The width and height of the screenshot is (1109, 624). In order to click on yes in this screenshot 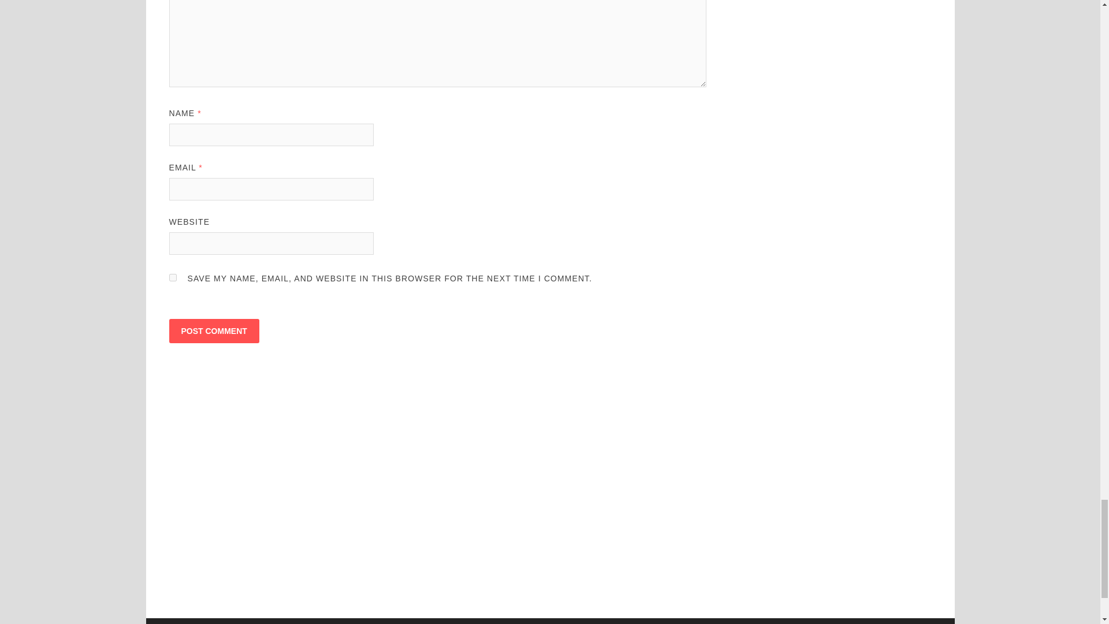, I will do `click(172, 277)`.